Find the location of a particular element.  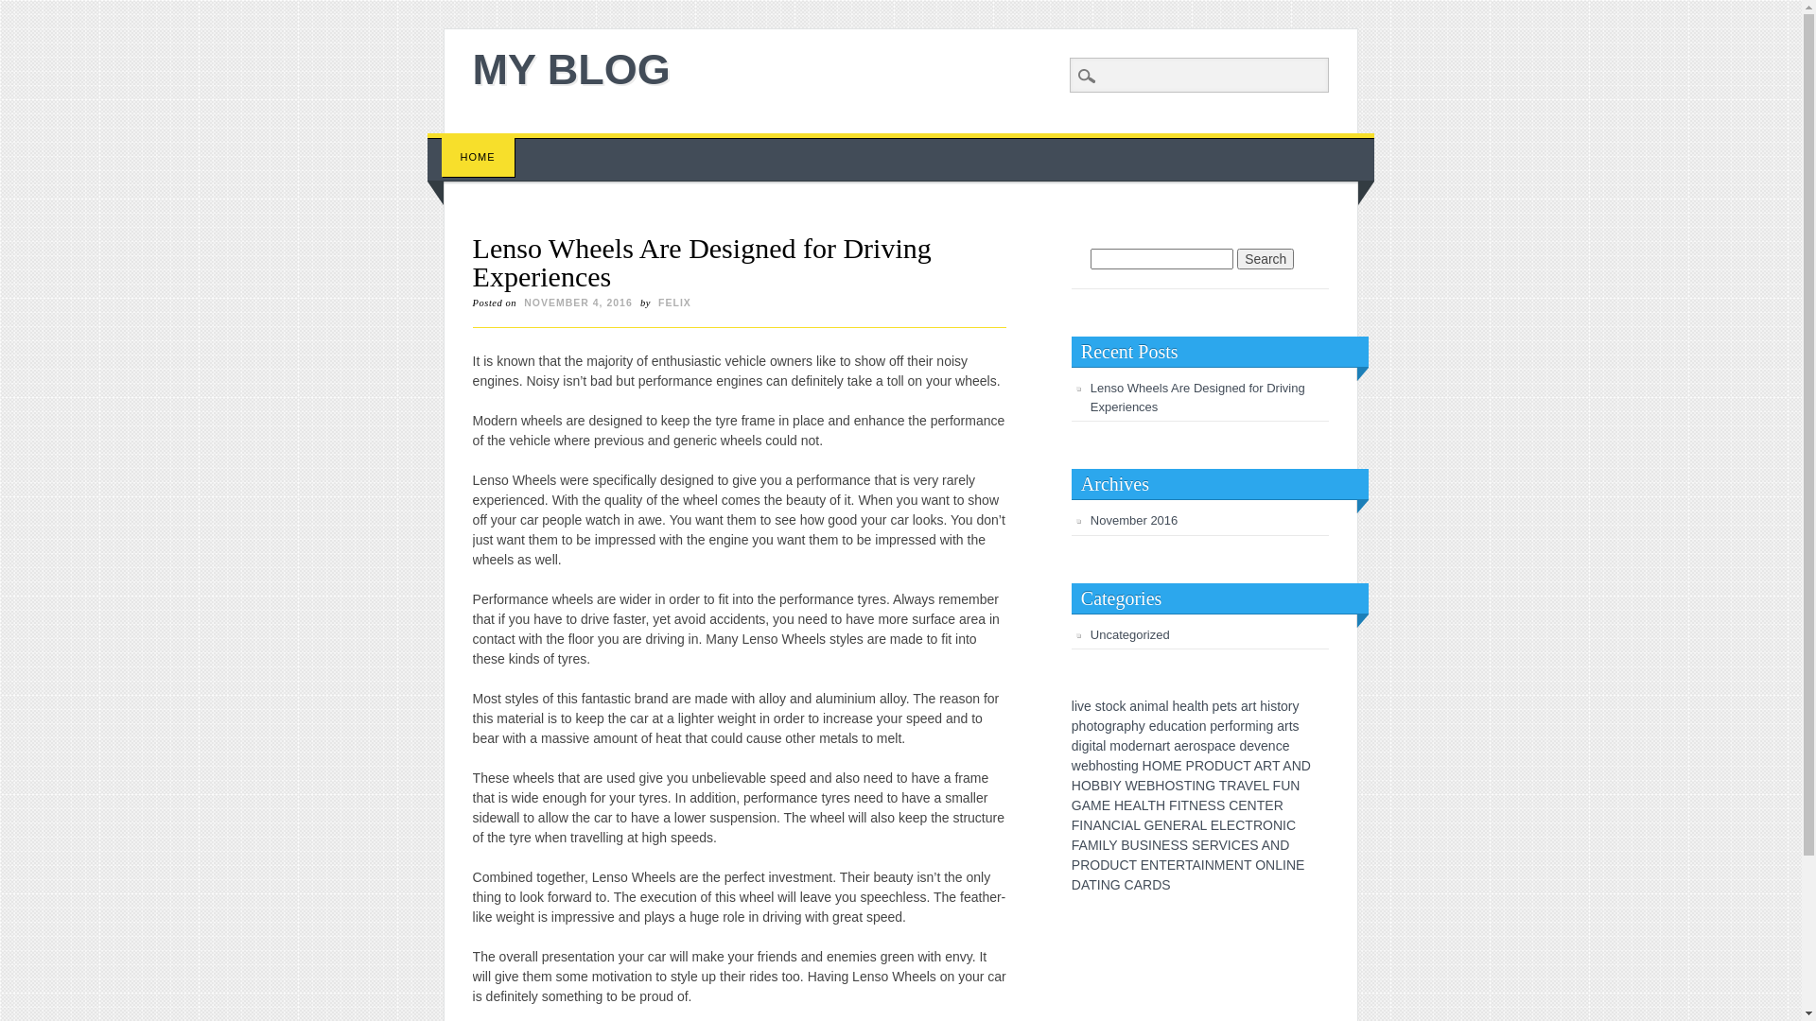

V is located at coordinates (1224, 845).